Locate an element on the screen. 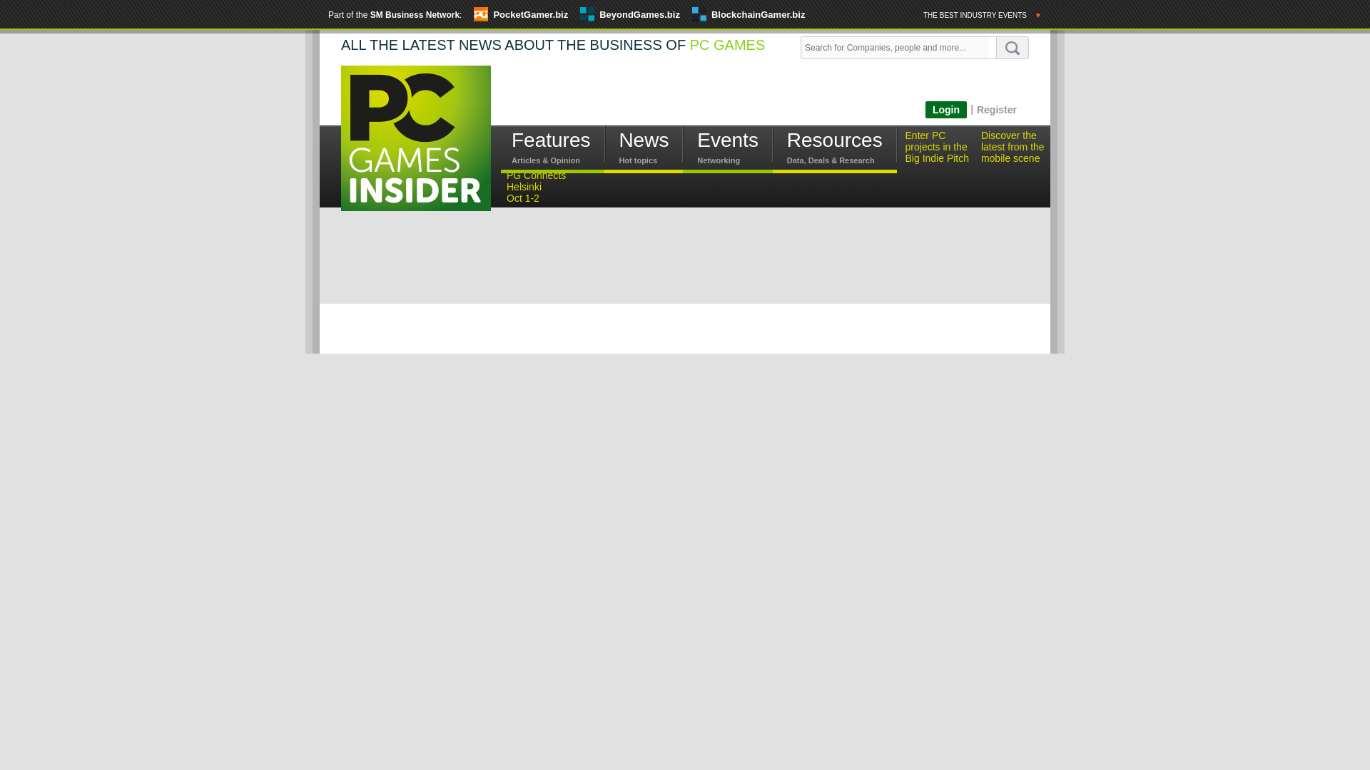  Register is located at coordinates (996, 109).